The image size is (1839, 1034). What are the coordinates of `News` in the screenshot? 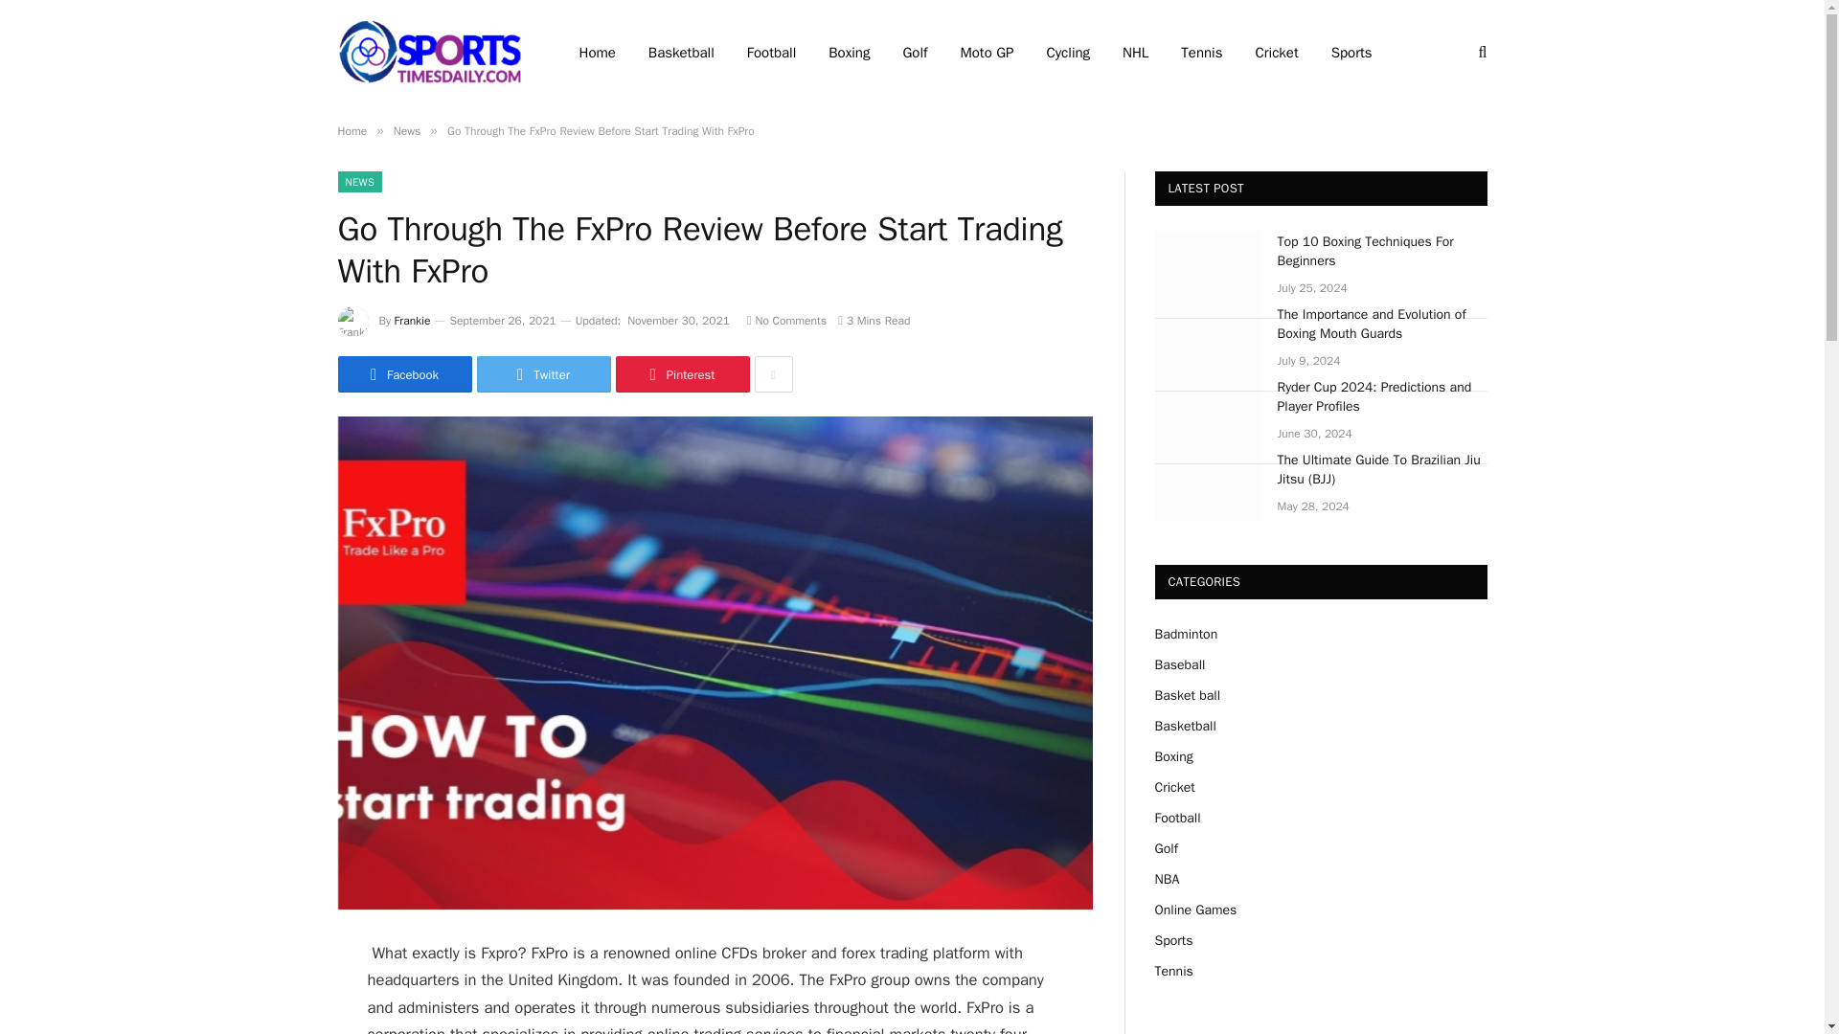 It's located at (406, 130).